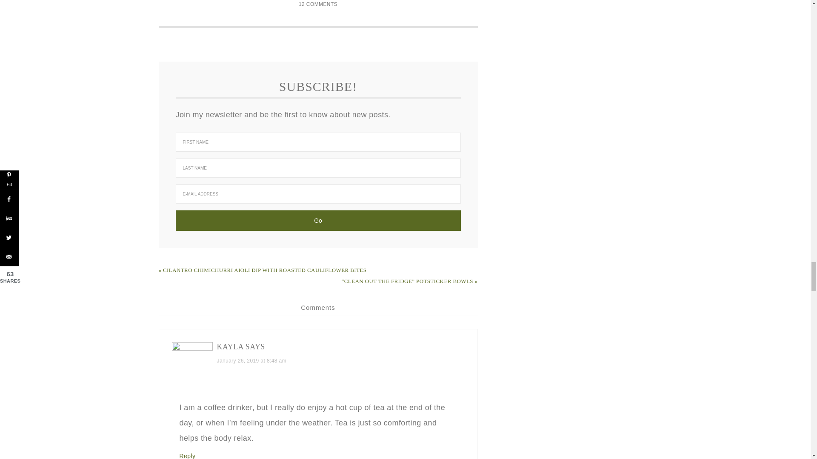 The height and width of the screenshot is (459, 817). I want to click on Go, so click(318, 220).